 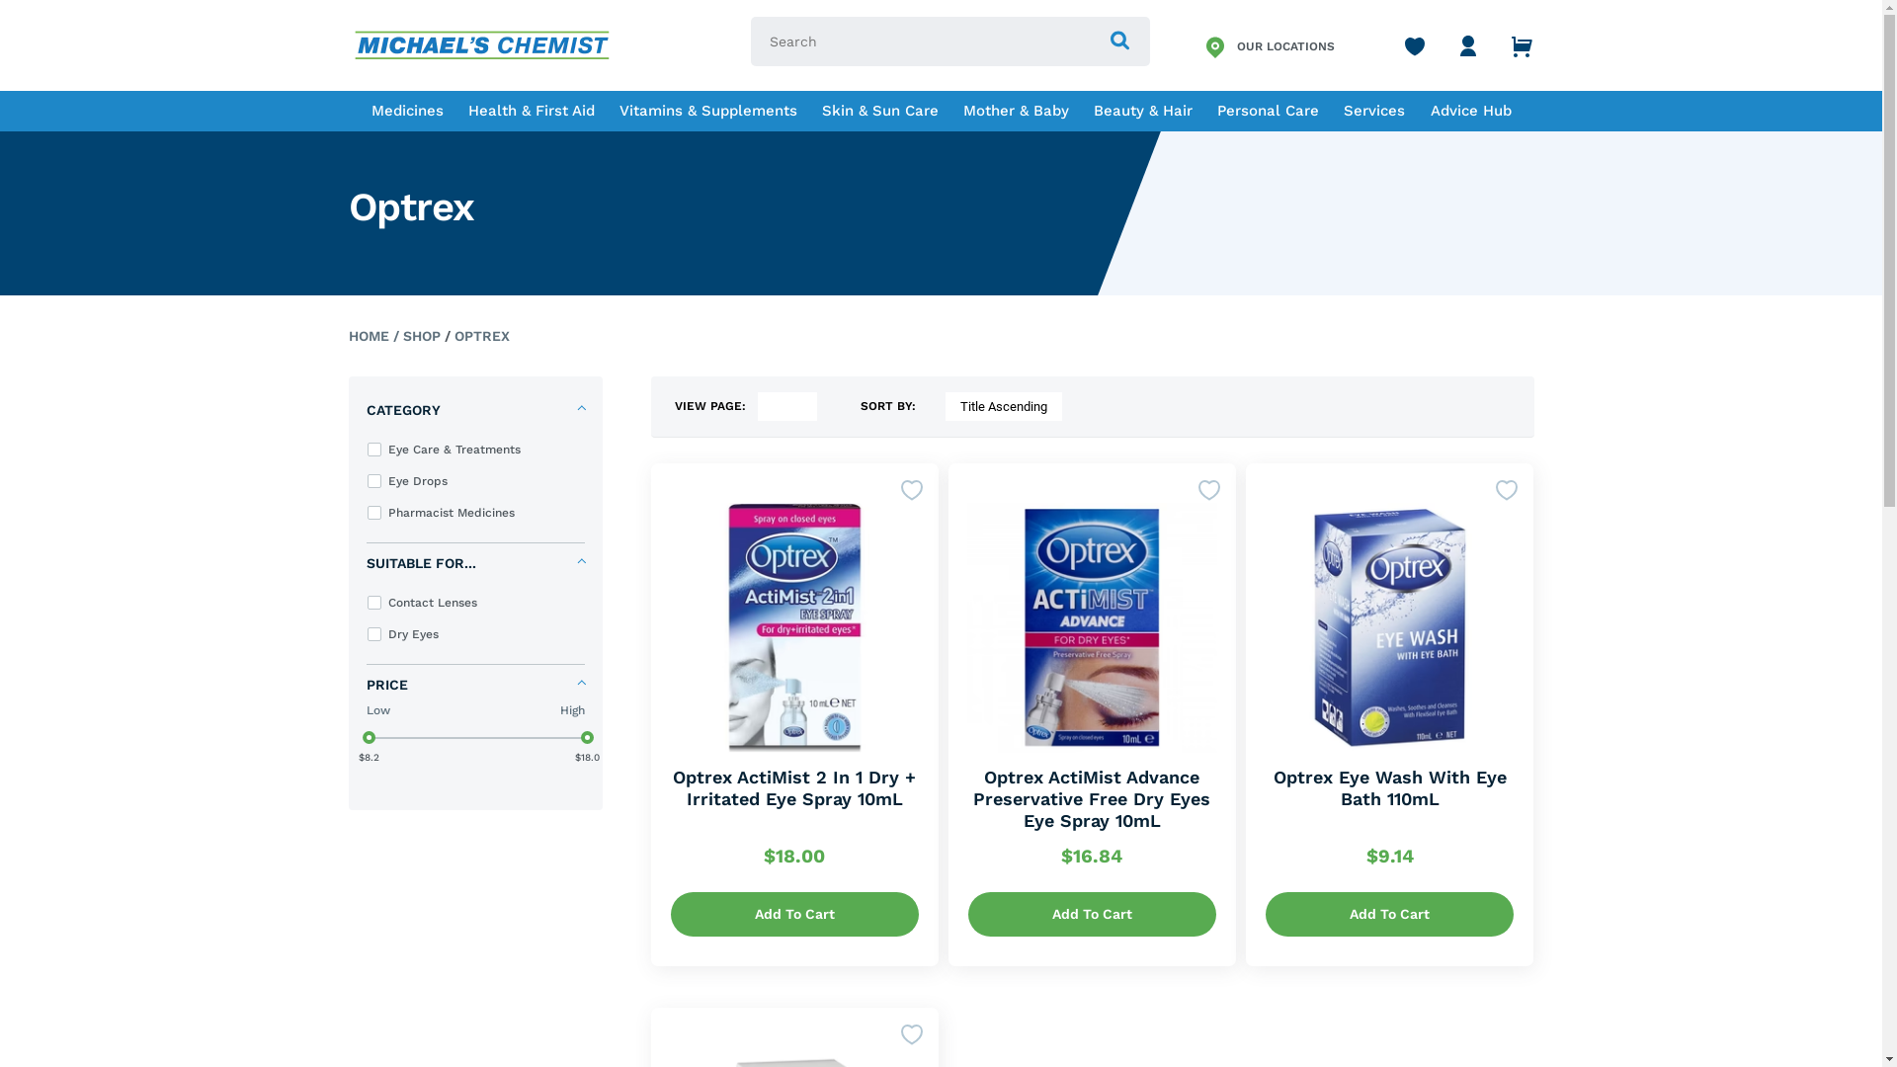 What do you see at coordinates (474, 410) in the screenshot?
I see `CATEGORY` at bounding box center [474, 410].